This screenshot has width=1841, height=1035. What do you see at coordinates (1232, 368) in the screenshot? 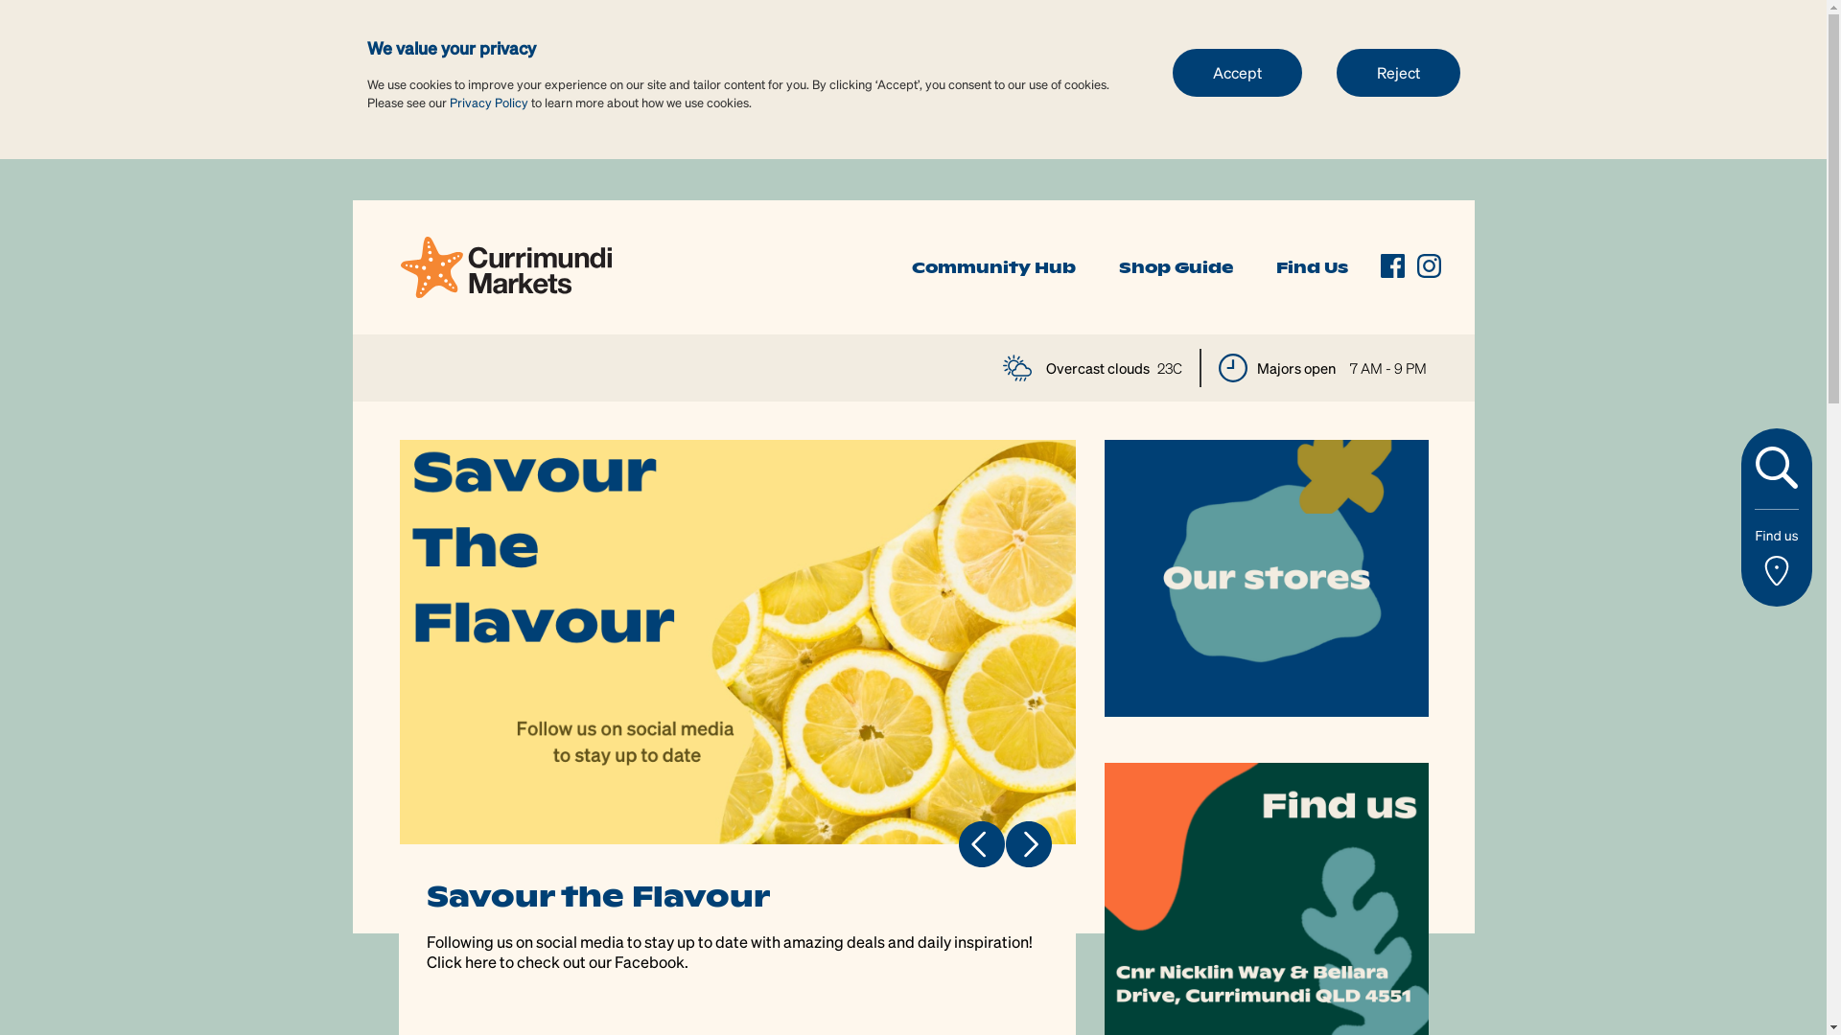
I see `time` at bounding box center [1232, 368].